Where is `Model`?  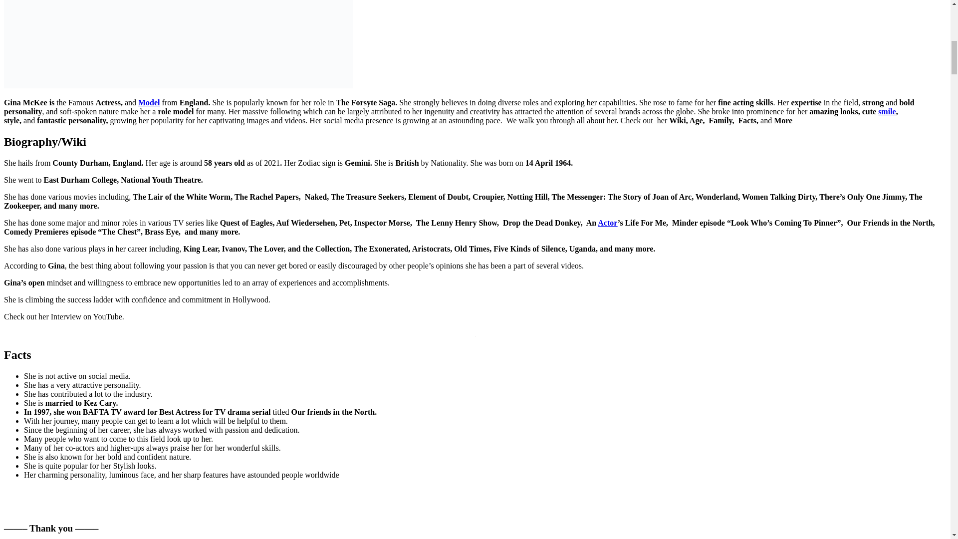 Model is located at coordinates (149, 102).